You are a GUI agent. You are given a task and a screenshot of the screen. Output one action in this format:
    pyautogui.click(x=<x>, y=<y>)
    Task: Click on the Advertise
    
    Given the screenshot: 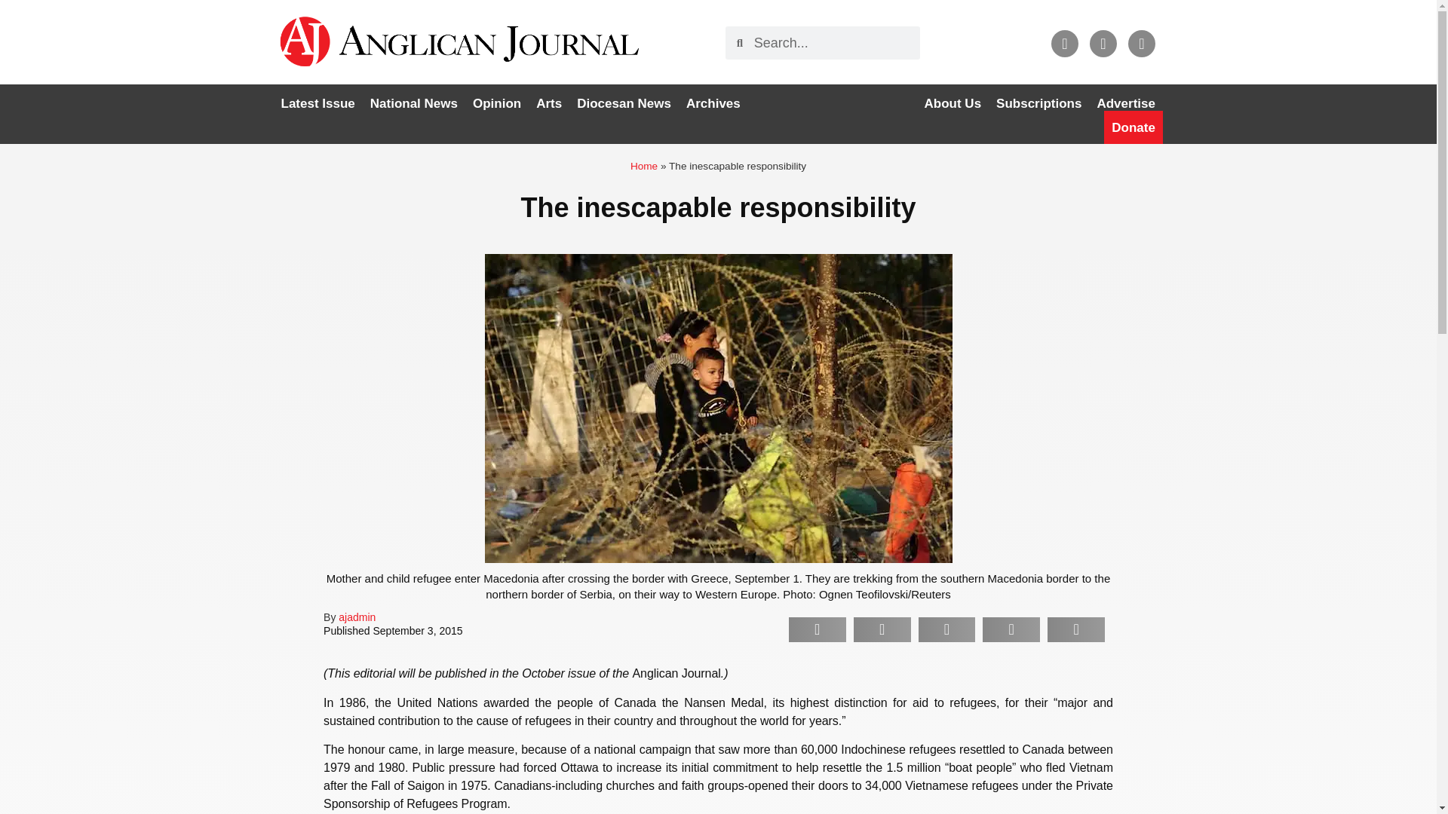 What is the action you would take?
    pyautogui.click(x=1125, y=103)
    